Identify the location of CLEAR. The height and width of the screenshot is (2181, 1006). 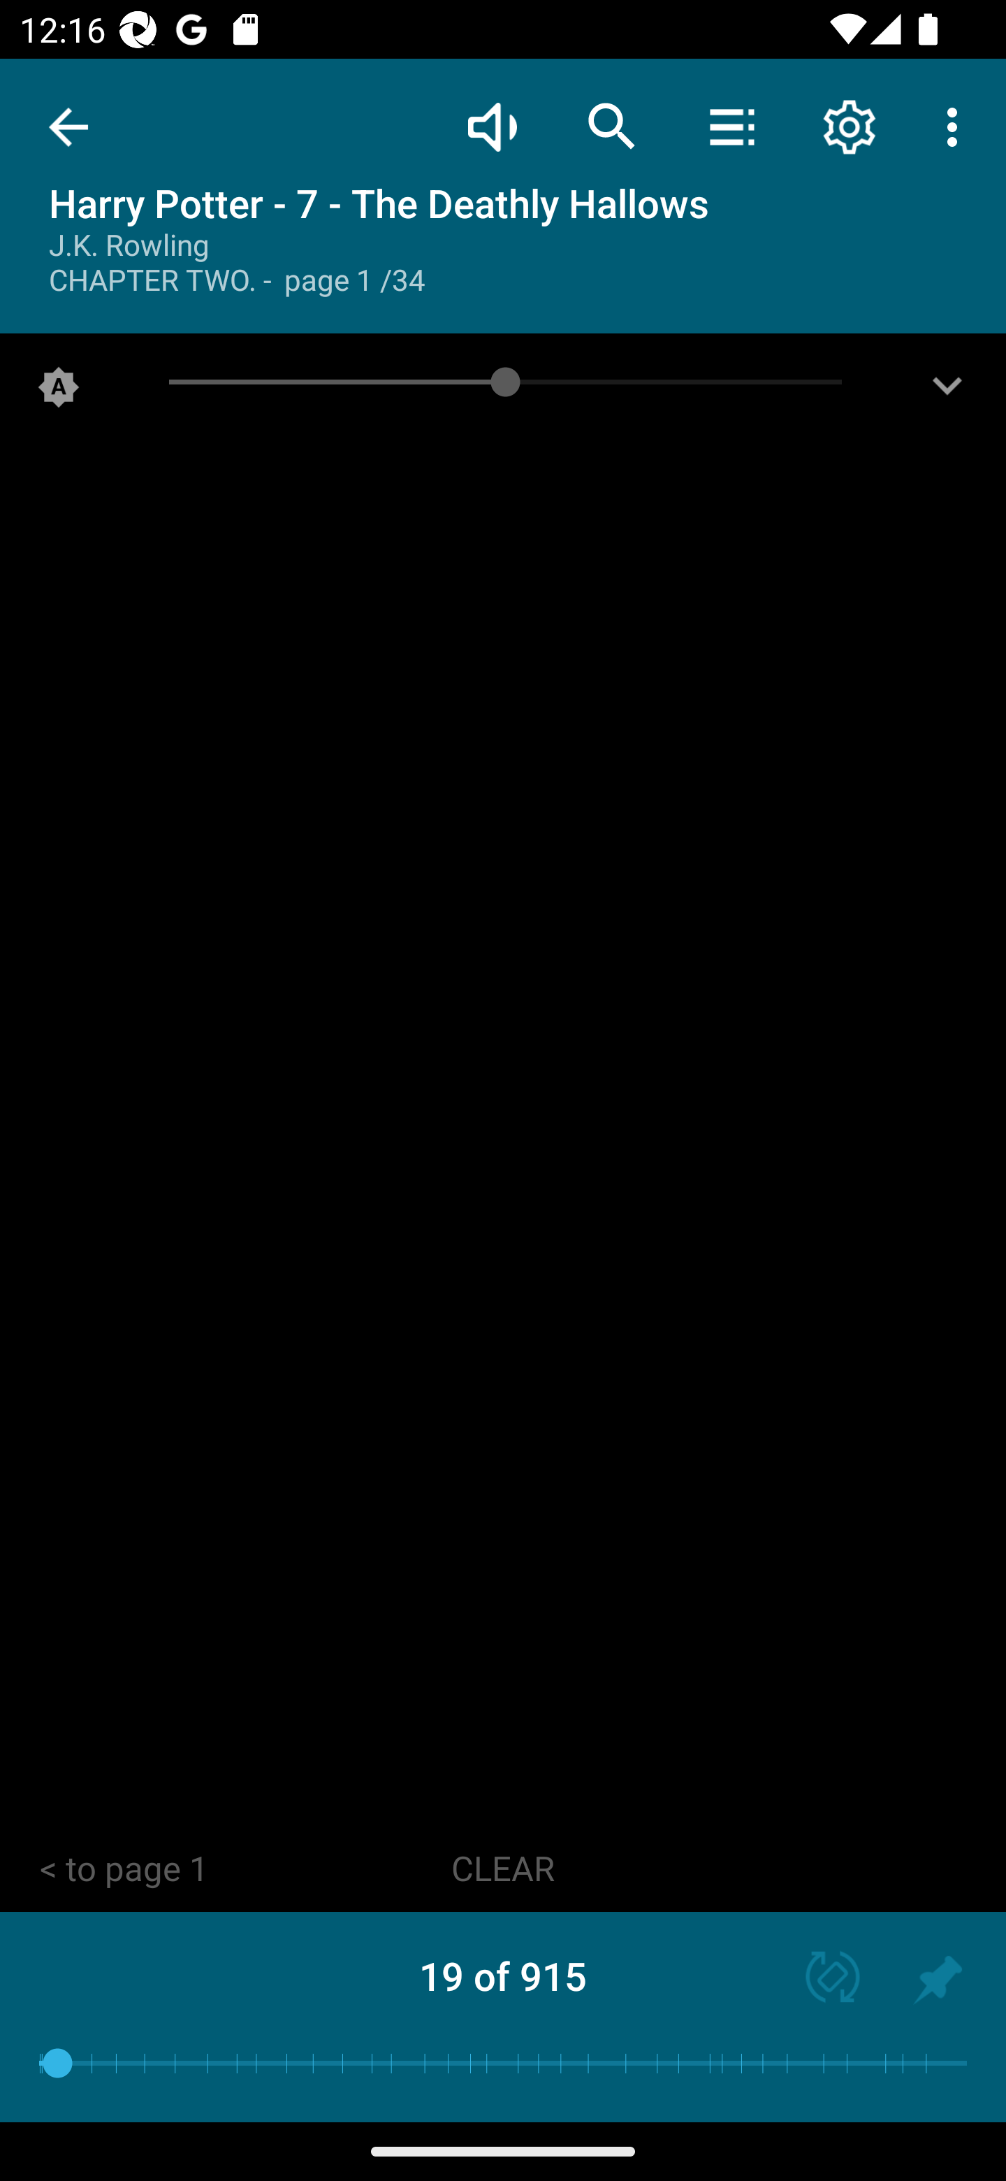
(503, 1870).